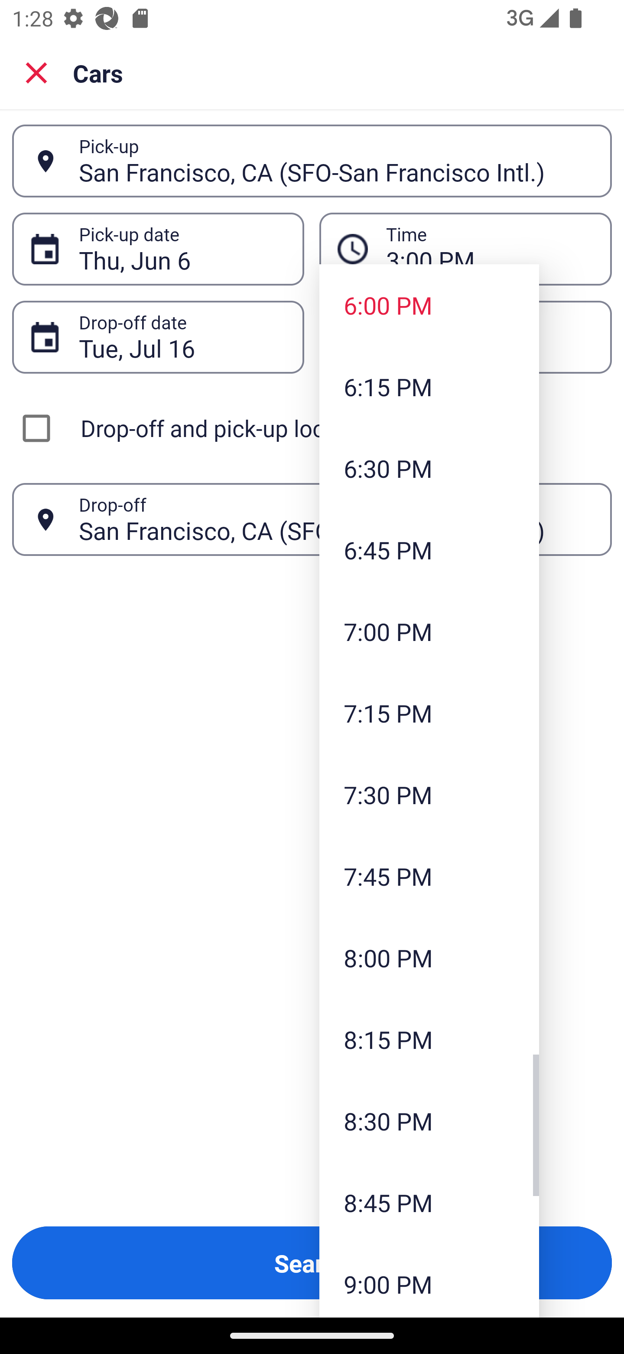 The image size is (624, 1354). I want to click on 7:30 PM, so click(429, 795).